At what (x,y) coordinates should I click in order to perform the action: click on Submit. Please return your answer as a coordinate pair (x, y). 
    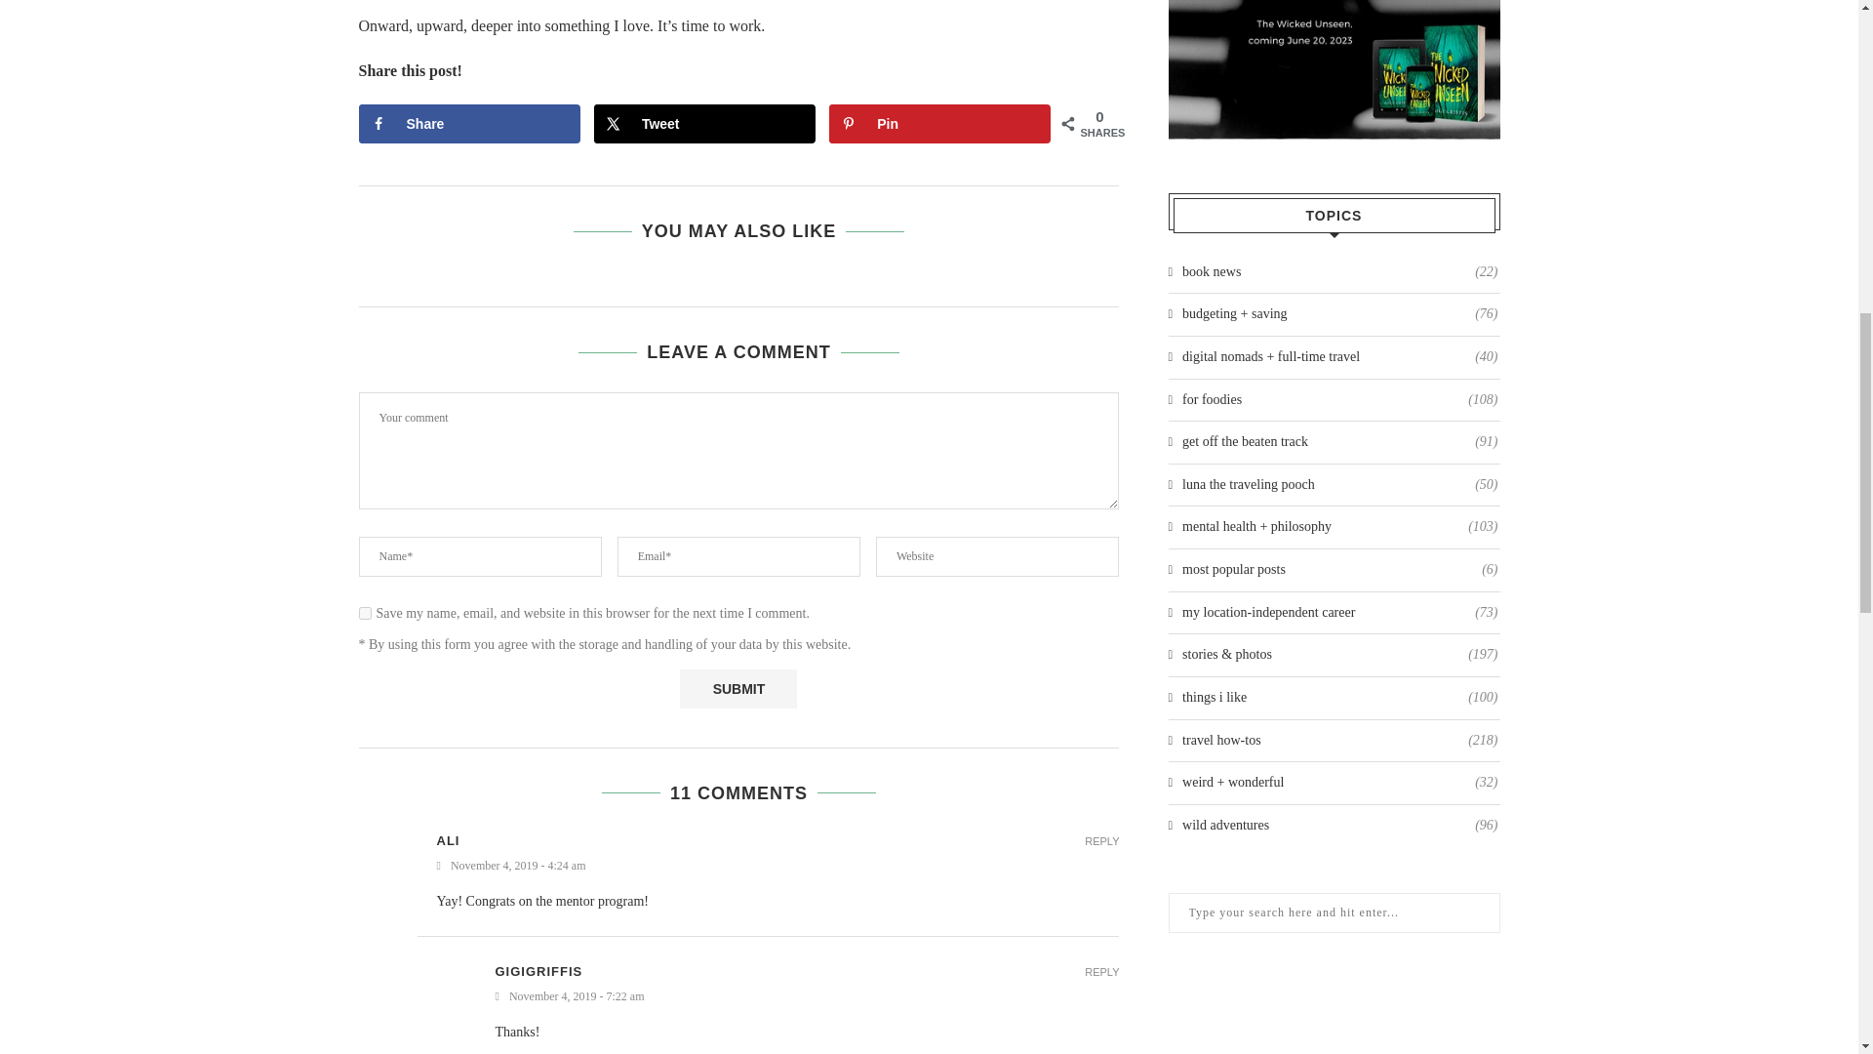
    Looking at the image, I should click on (737, 688).